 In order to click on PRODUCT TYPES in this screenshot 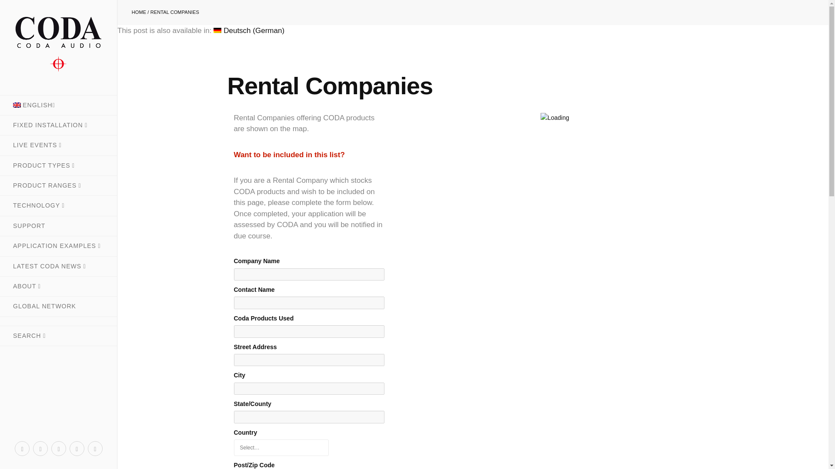, I will do `click(58, 165)`.